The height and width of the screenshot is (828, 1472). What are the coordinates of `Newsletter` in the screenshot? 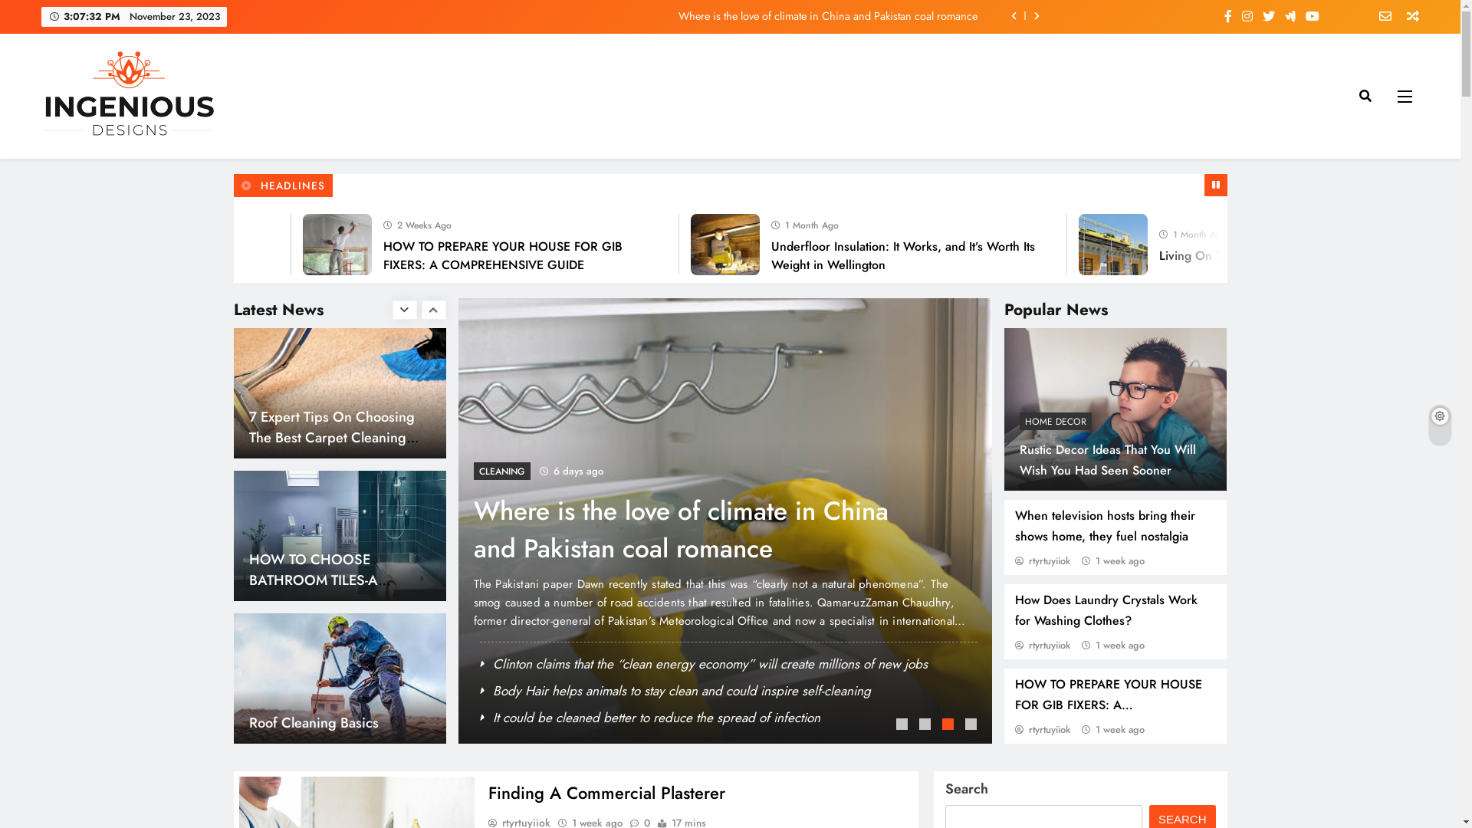 It's located at (1380, 17).